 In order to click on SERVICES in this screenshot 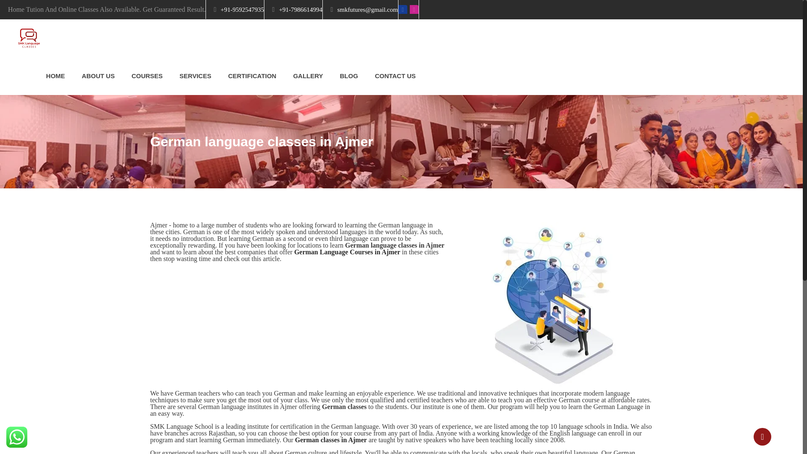, I will do `click(195, 76)`.